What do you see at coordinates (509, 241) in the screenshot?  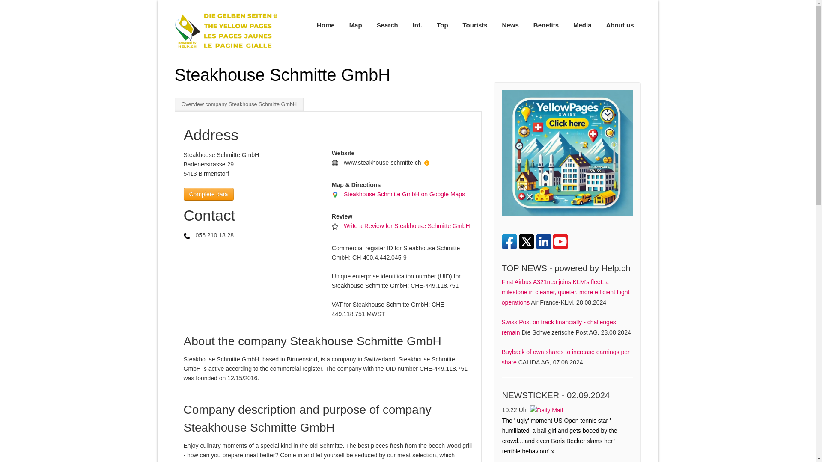 I see `See us on Facebook` at bounding box center [509, 241].